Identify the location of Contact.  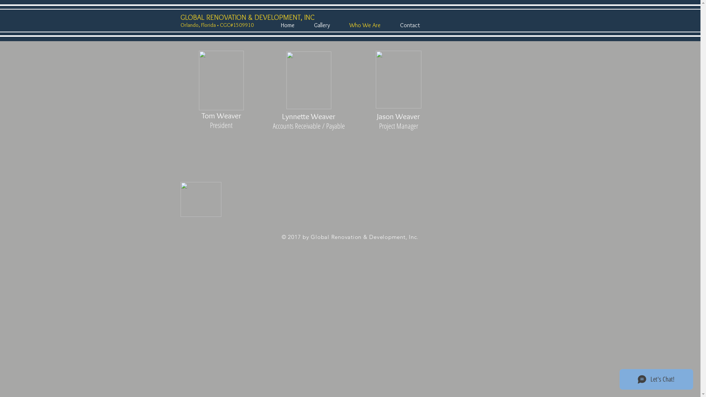
(410, 25).